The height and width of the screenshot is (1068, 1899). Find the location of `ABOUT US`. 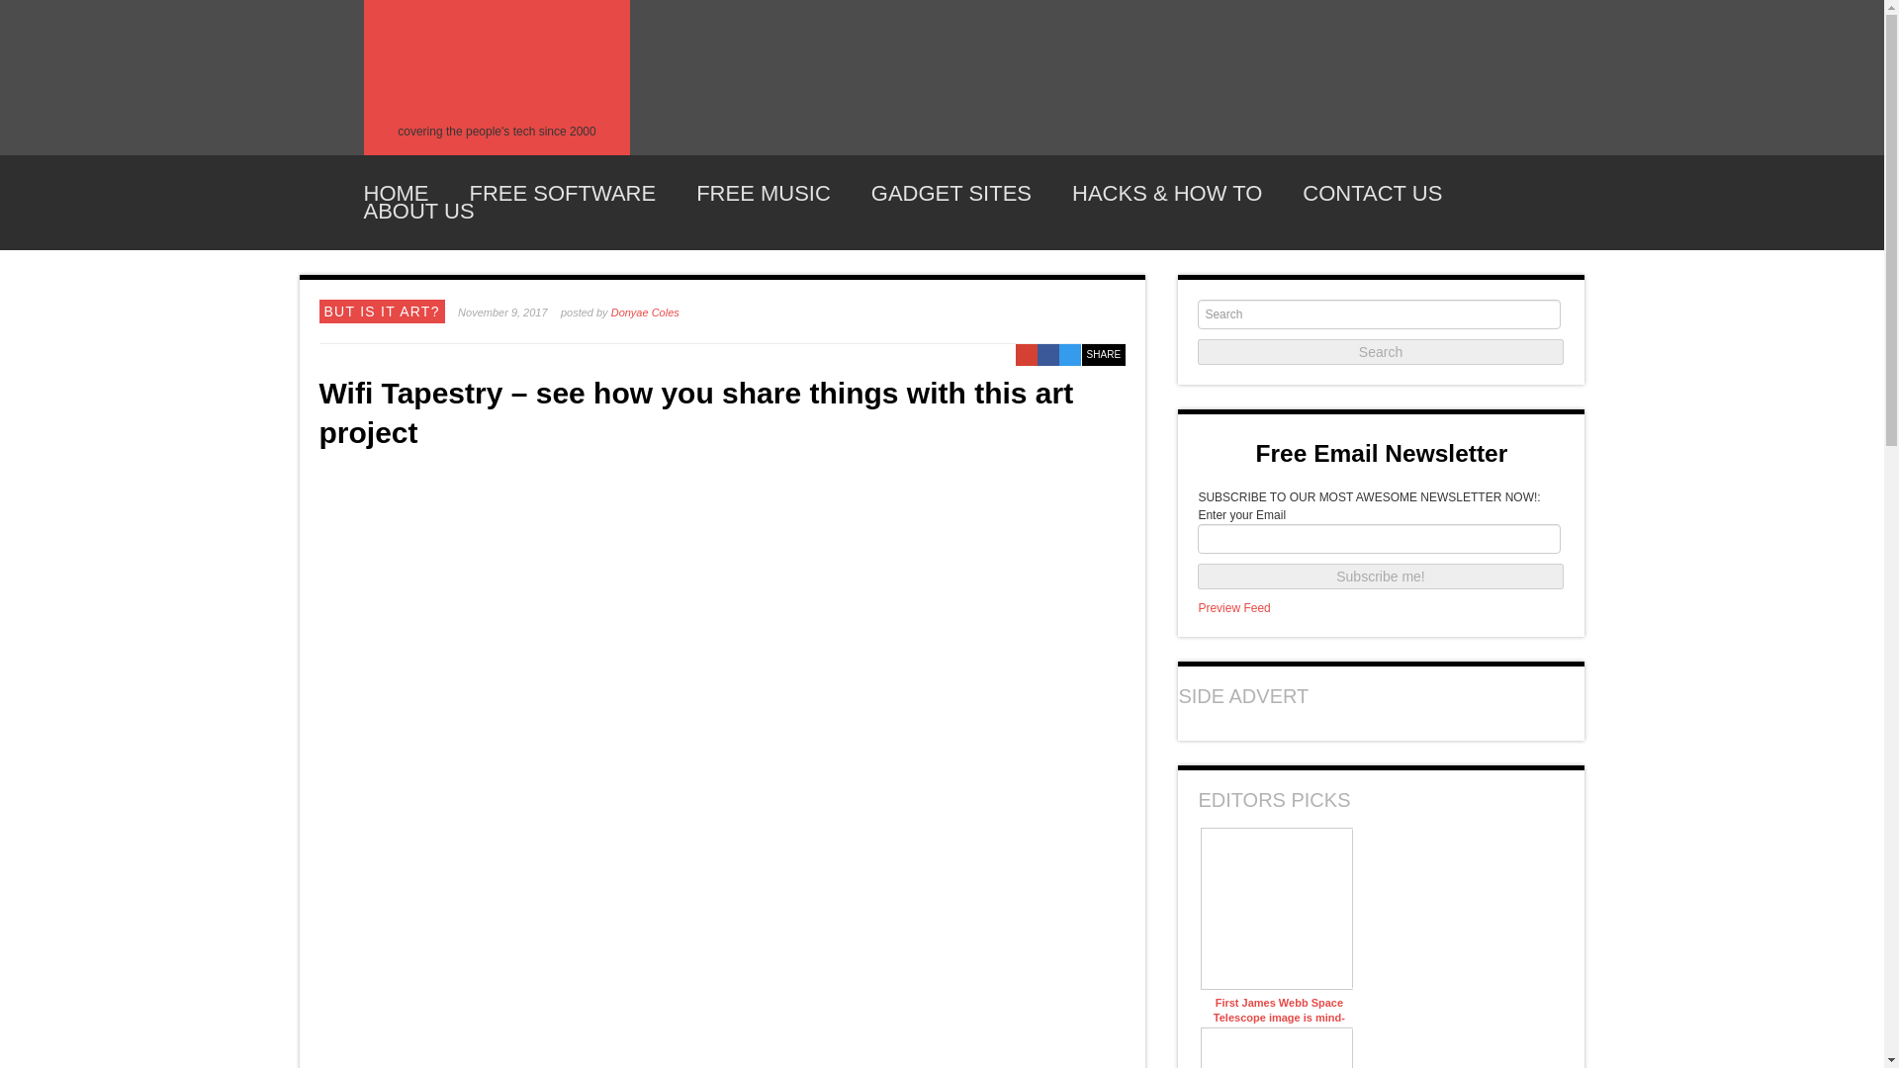

ABOUT US is located at coordinates (419, 212).